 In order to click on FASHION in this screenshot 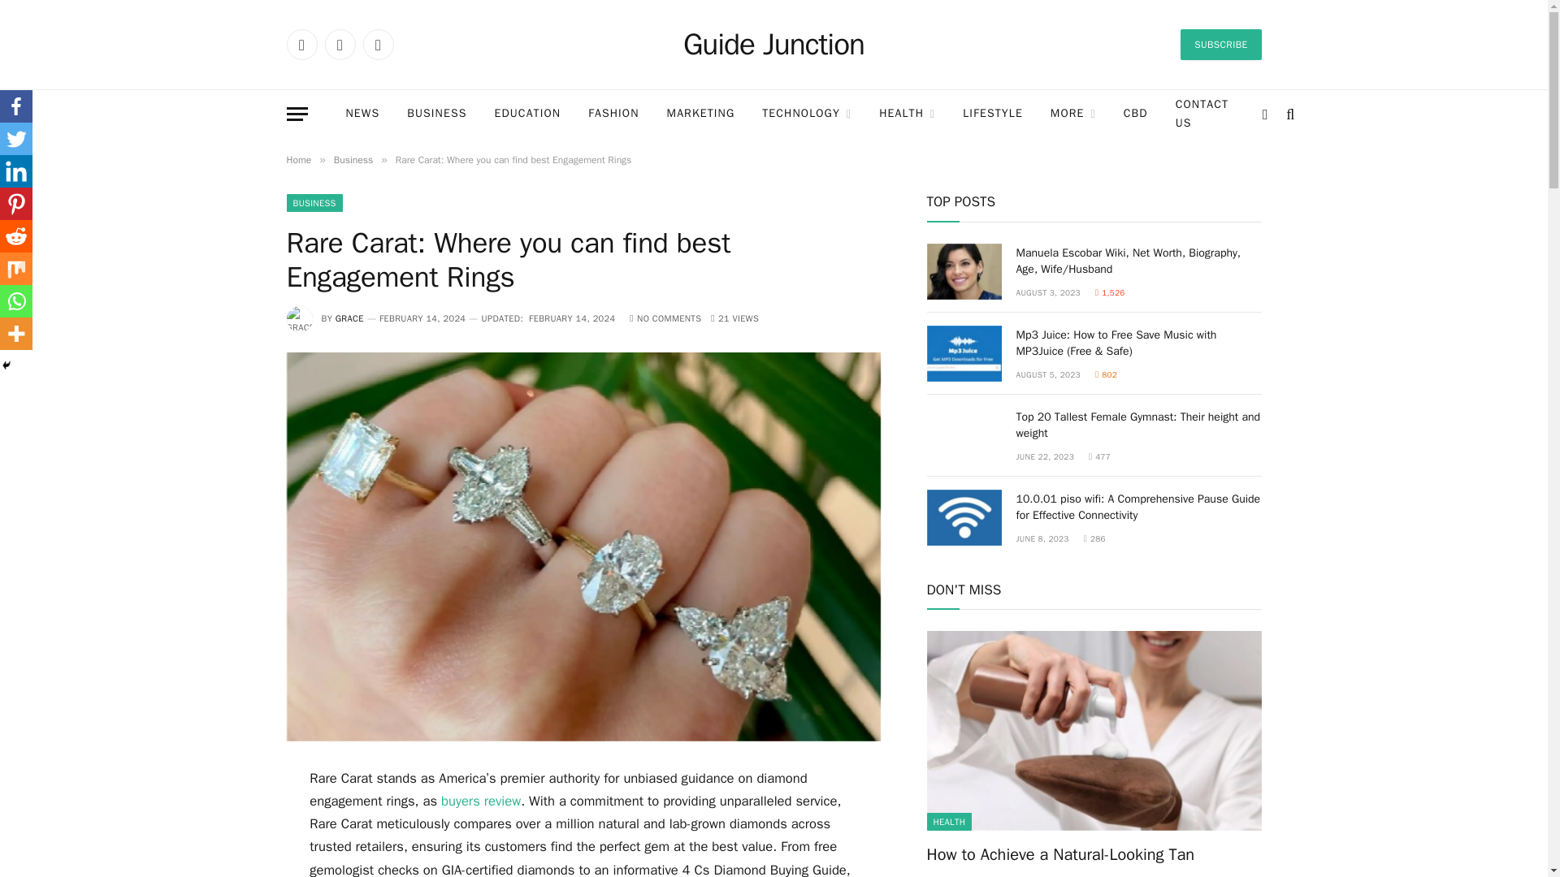, I will do `click(613, 114)`.